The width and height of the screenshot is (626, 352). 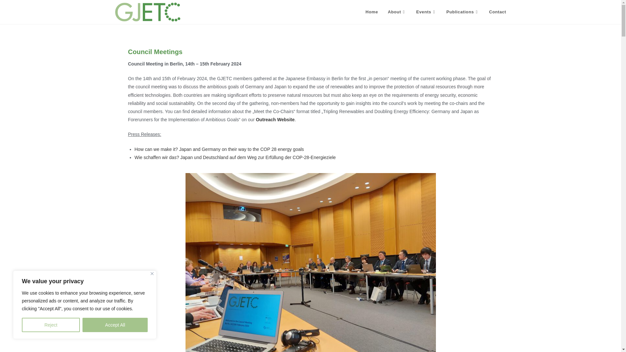 What do you see at coordinates (276, 119) in the screenshot?
I see `Outreach Website.` at bounding box center [276, 119].